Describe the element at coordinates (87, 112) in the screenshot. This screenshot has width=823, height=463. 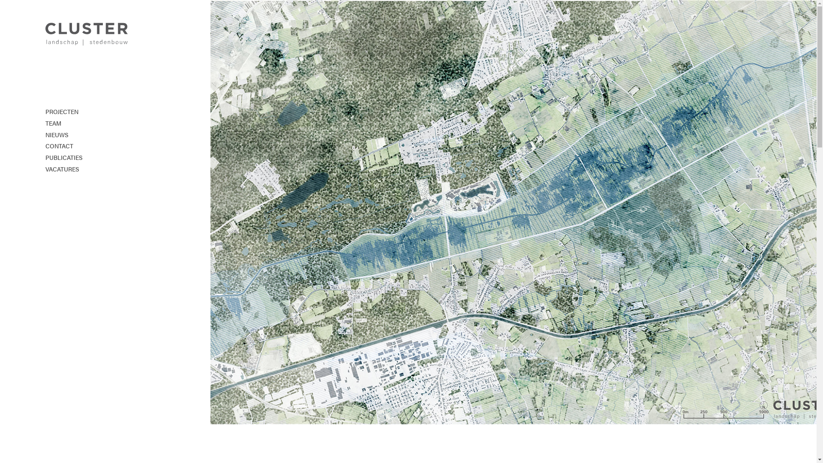
I see `PROJECTEN` at that location.